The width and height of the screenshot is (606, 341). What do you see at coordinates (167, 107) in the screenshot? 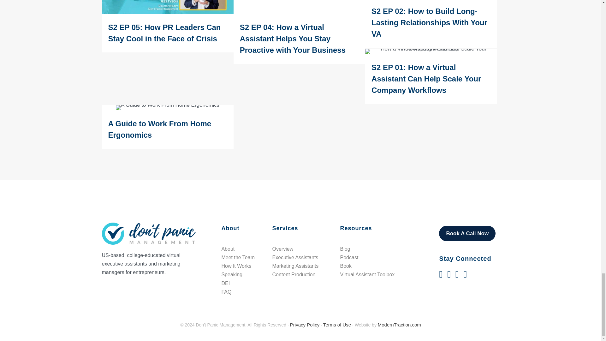
I see `A Guide to Work From Home Ergonomics` at bounding box center [167, 107].